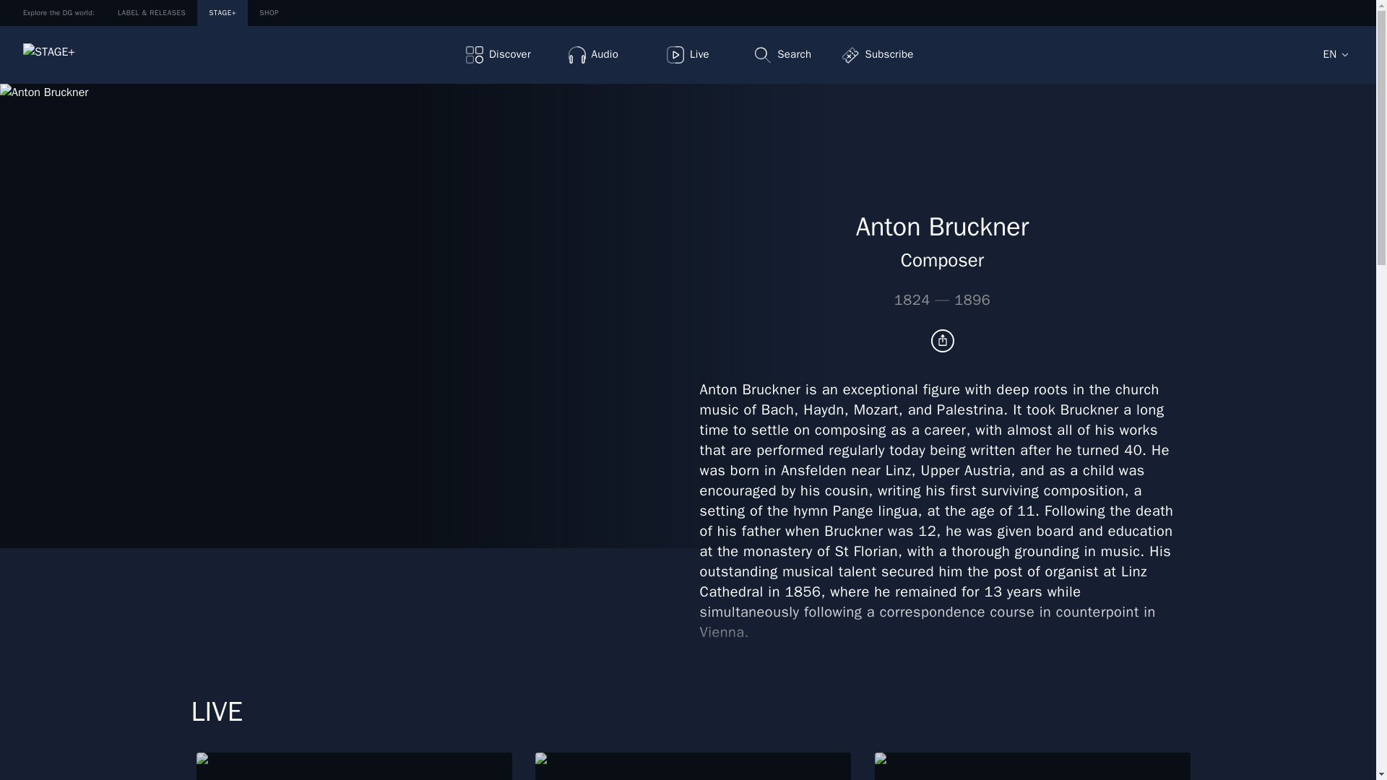 This screenshot has height=780, width=1387. I want to click on Audio, so click(594, 54).